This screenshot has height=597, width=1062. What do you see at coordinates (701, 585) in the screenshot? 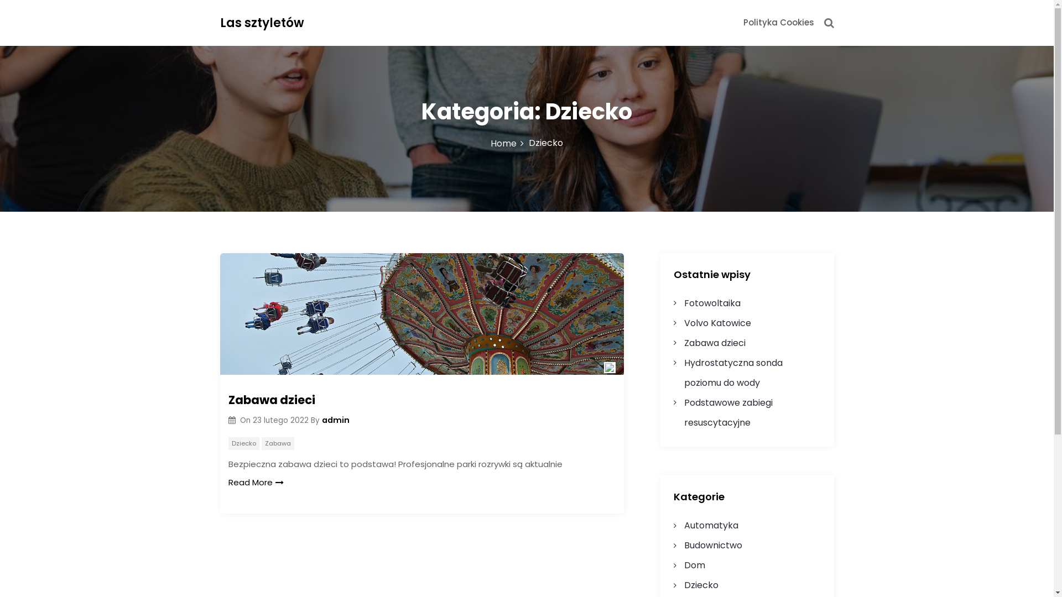
I see `Dziecko` at bounding box center [701, 585].